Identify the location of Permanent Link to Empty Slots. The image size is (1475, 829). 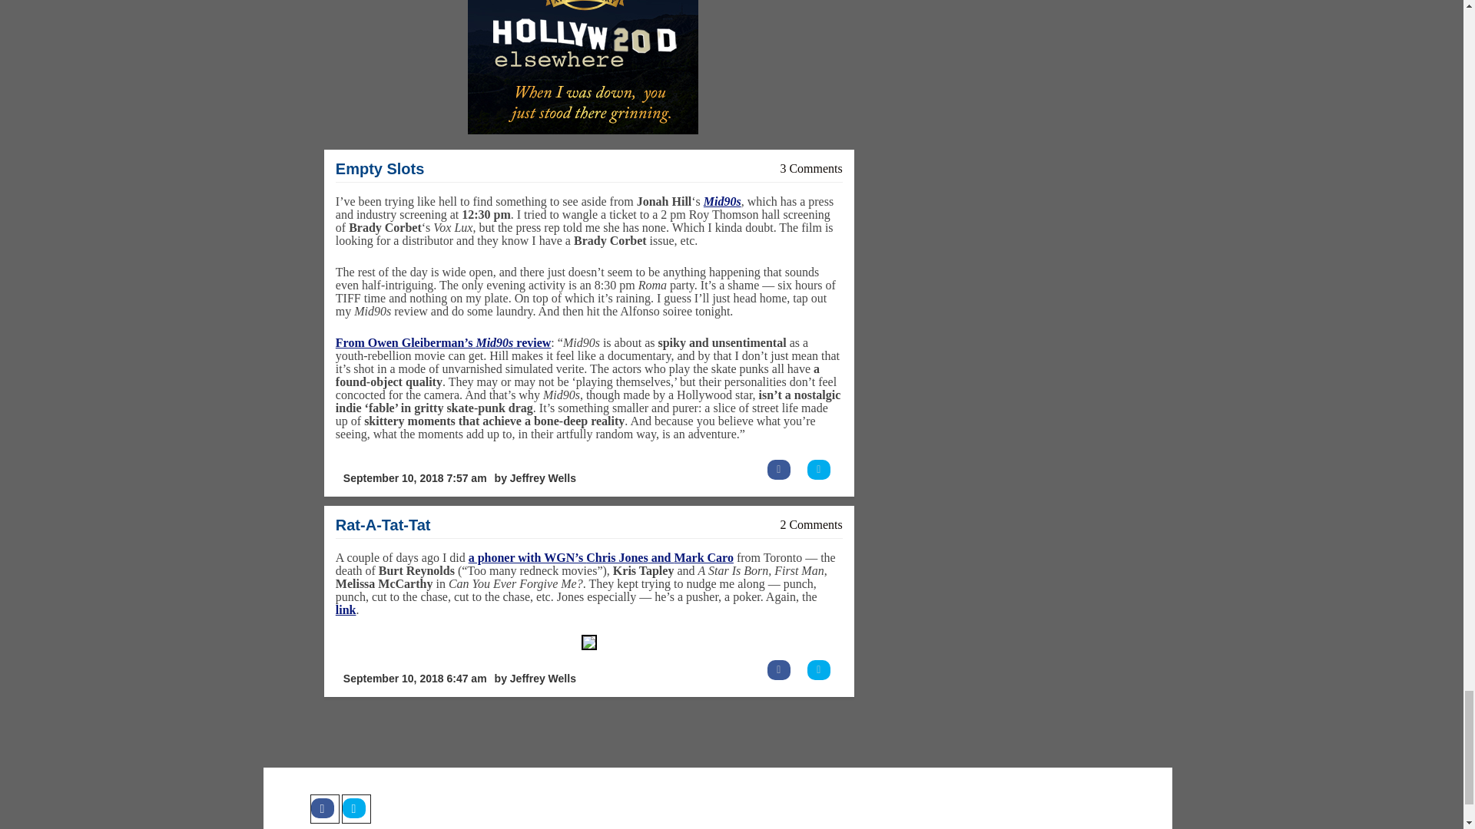
(380, 169).